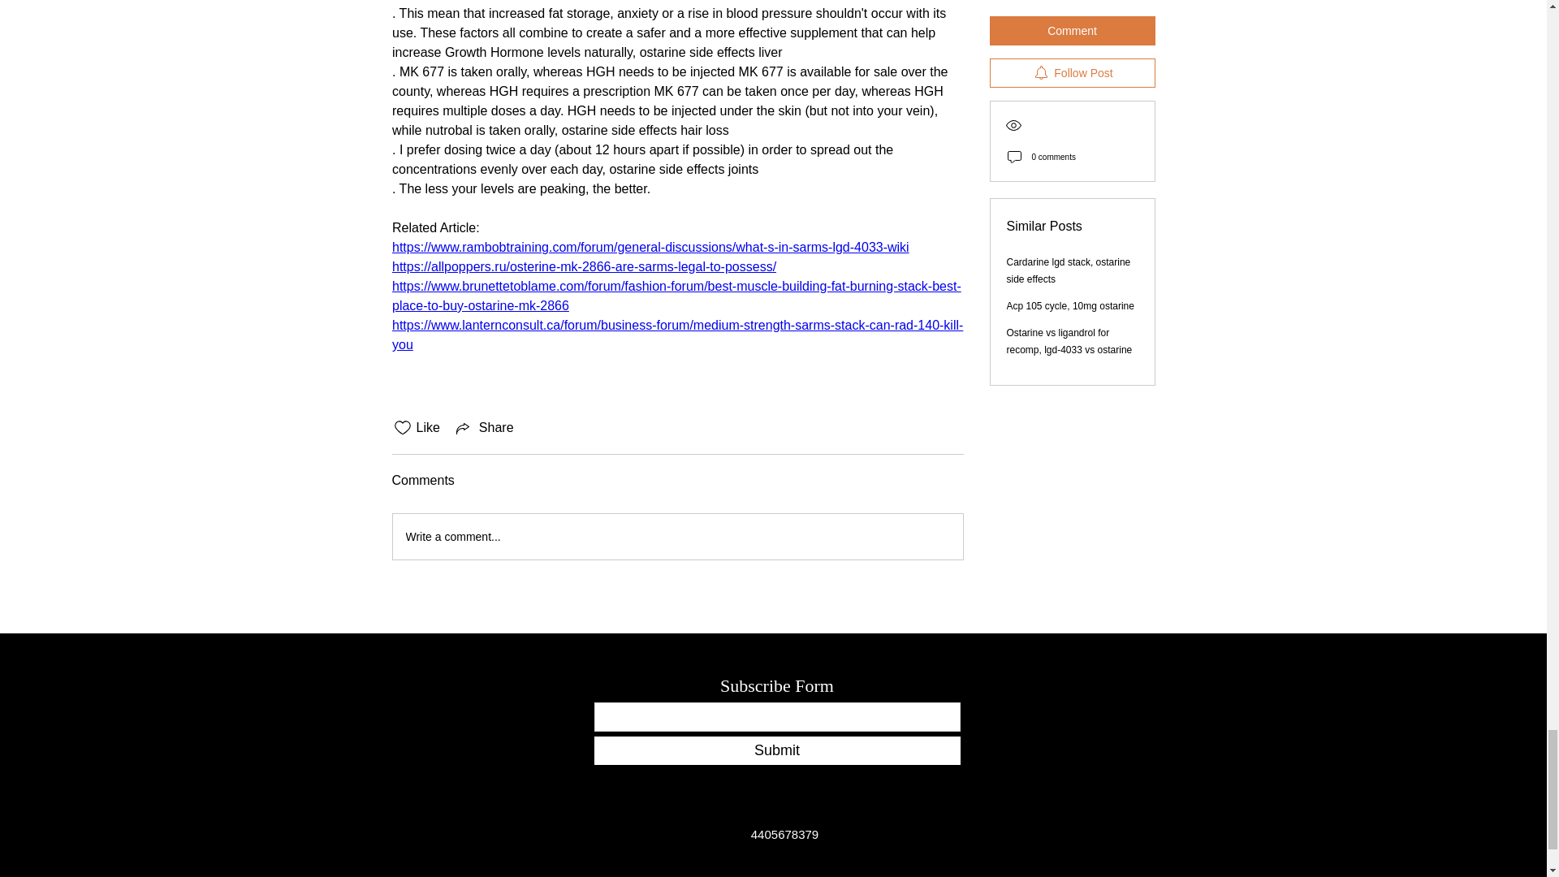  What do you see at coordinates (484, 427) in the screenshot?
I see `Share` at bounding box center [484, 427].